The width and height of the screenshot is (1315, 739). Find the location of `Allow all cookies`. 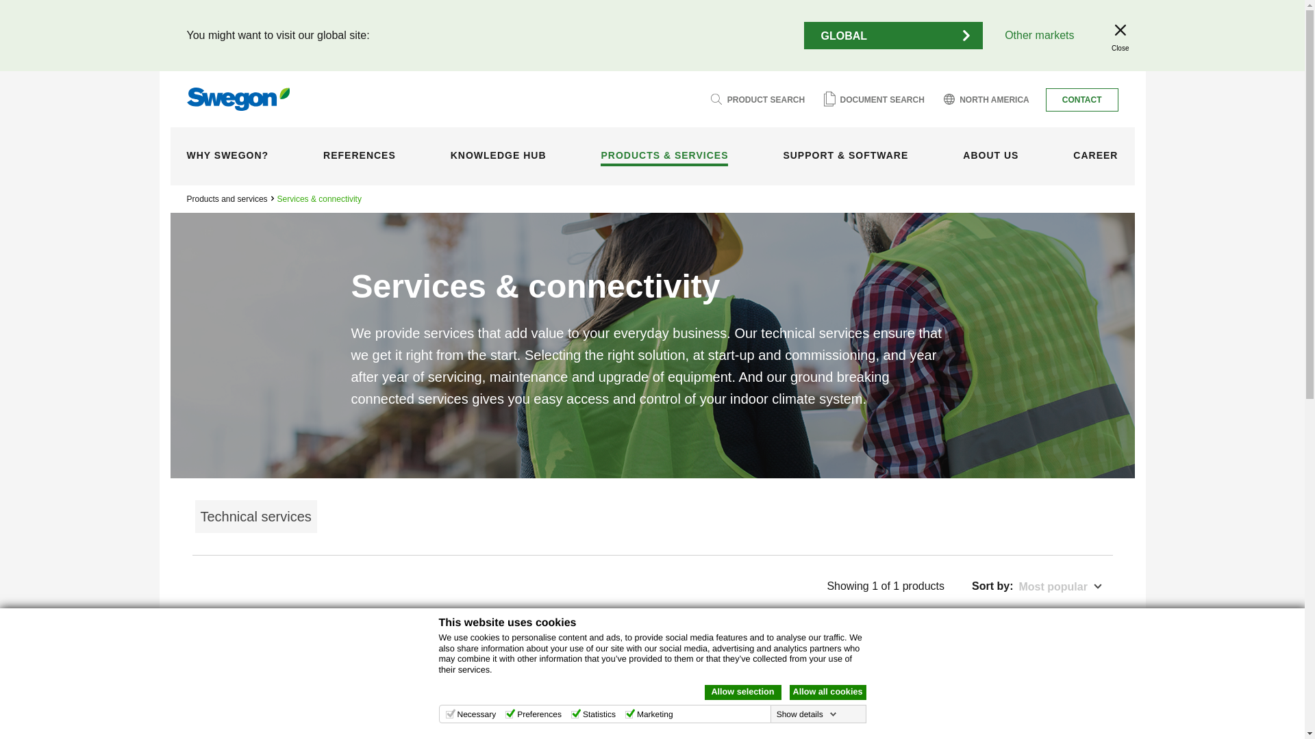

Allow all cookies is located at coordinates (827, 692).